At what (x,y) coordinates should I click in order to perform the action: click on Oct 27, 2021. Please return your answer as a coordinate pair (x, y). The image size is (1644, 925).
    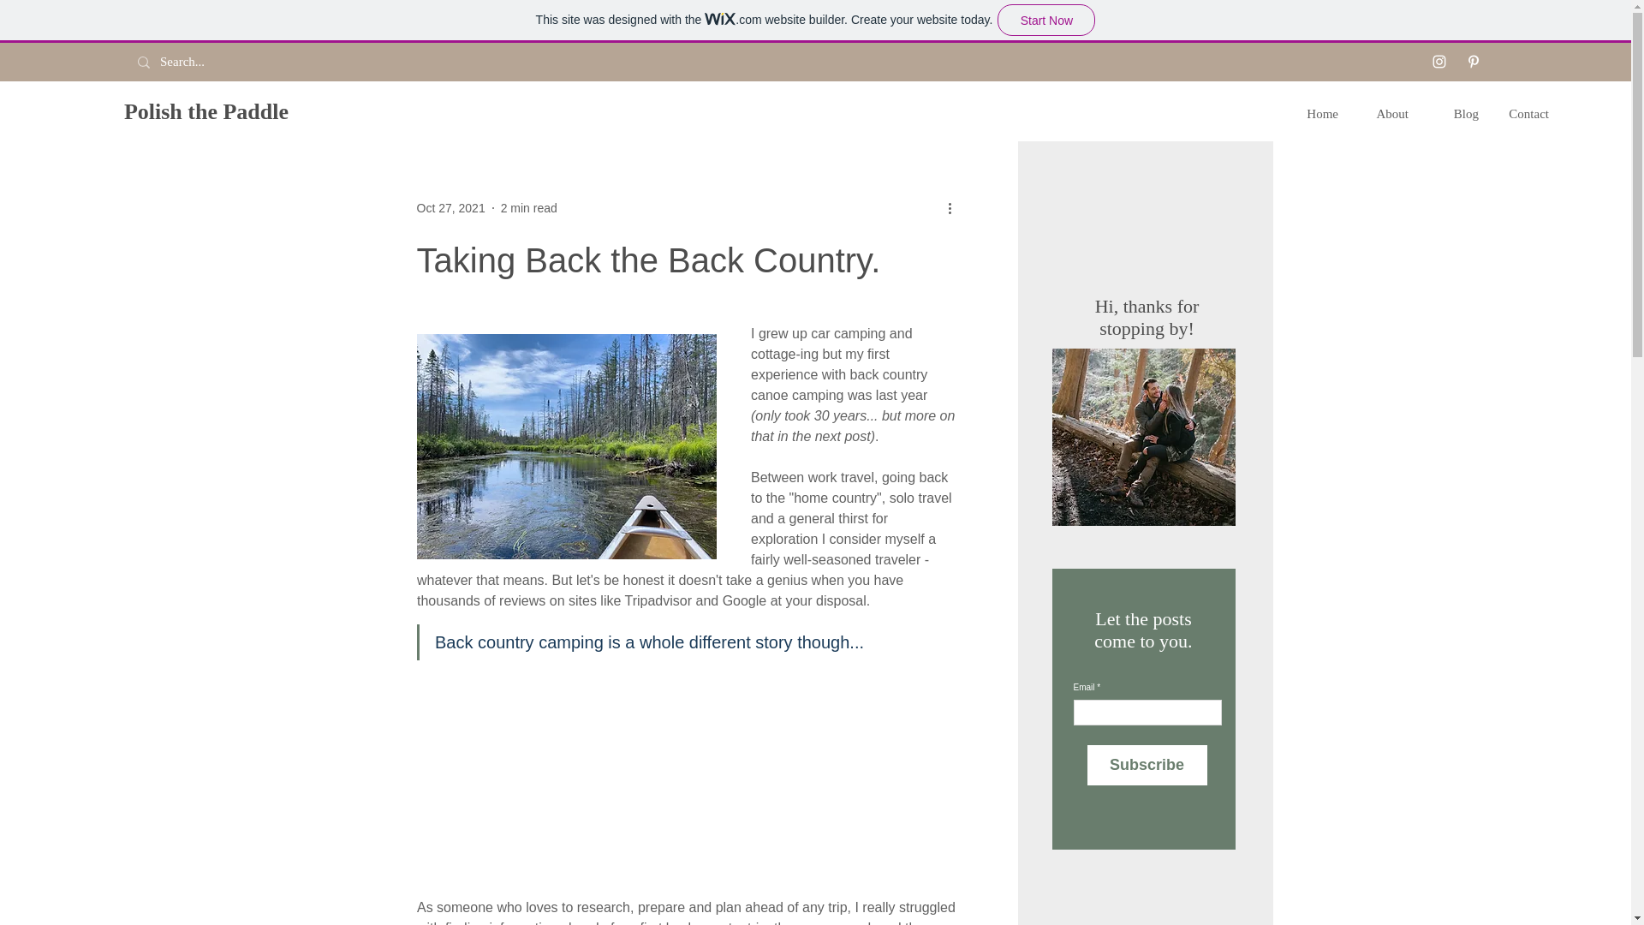
    Looking at the image, I should click on (450, 207).